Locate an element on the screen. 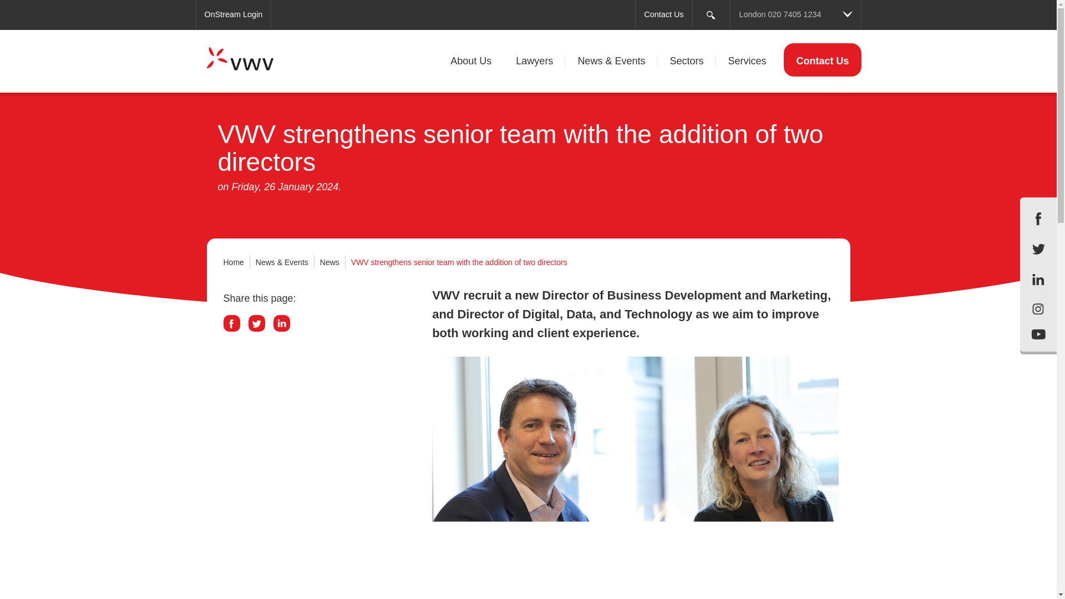  Sectors is located at coordinates (686, 62).